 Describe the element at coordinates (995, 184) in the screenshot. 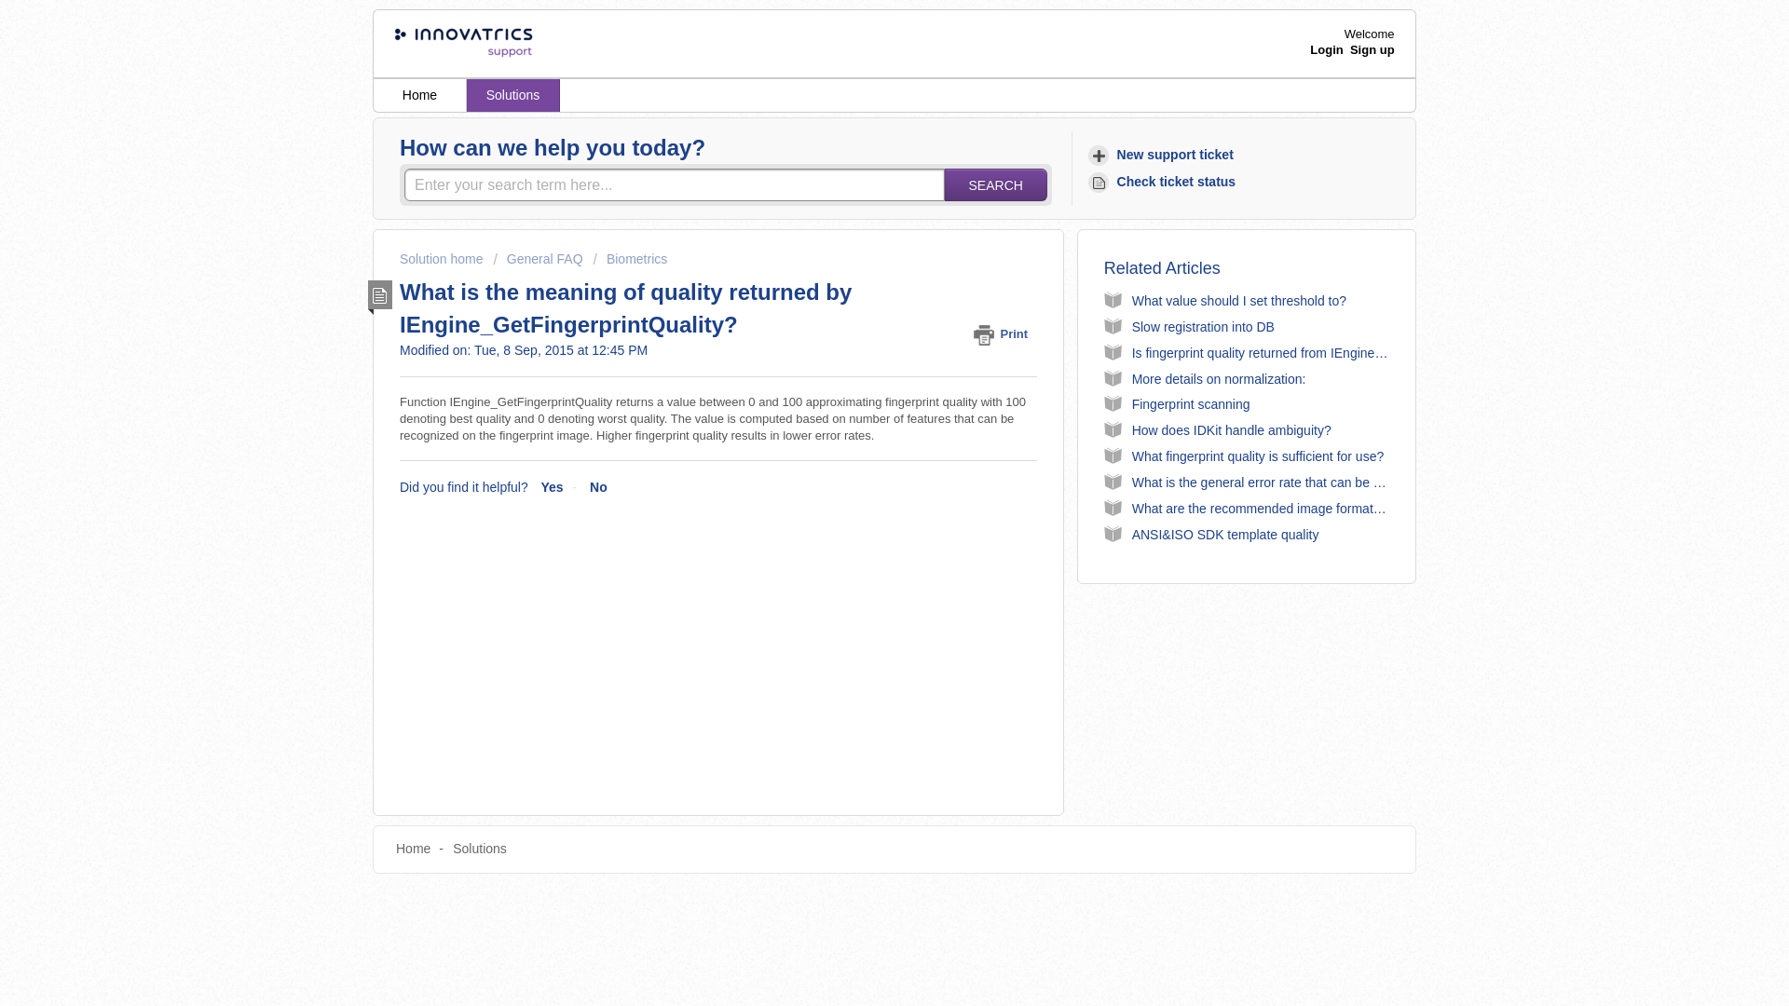

I see `SEARCH` at that location.